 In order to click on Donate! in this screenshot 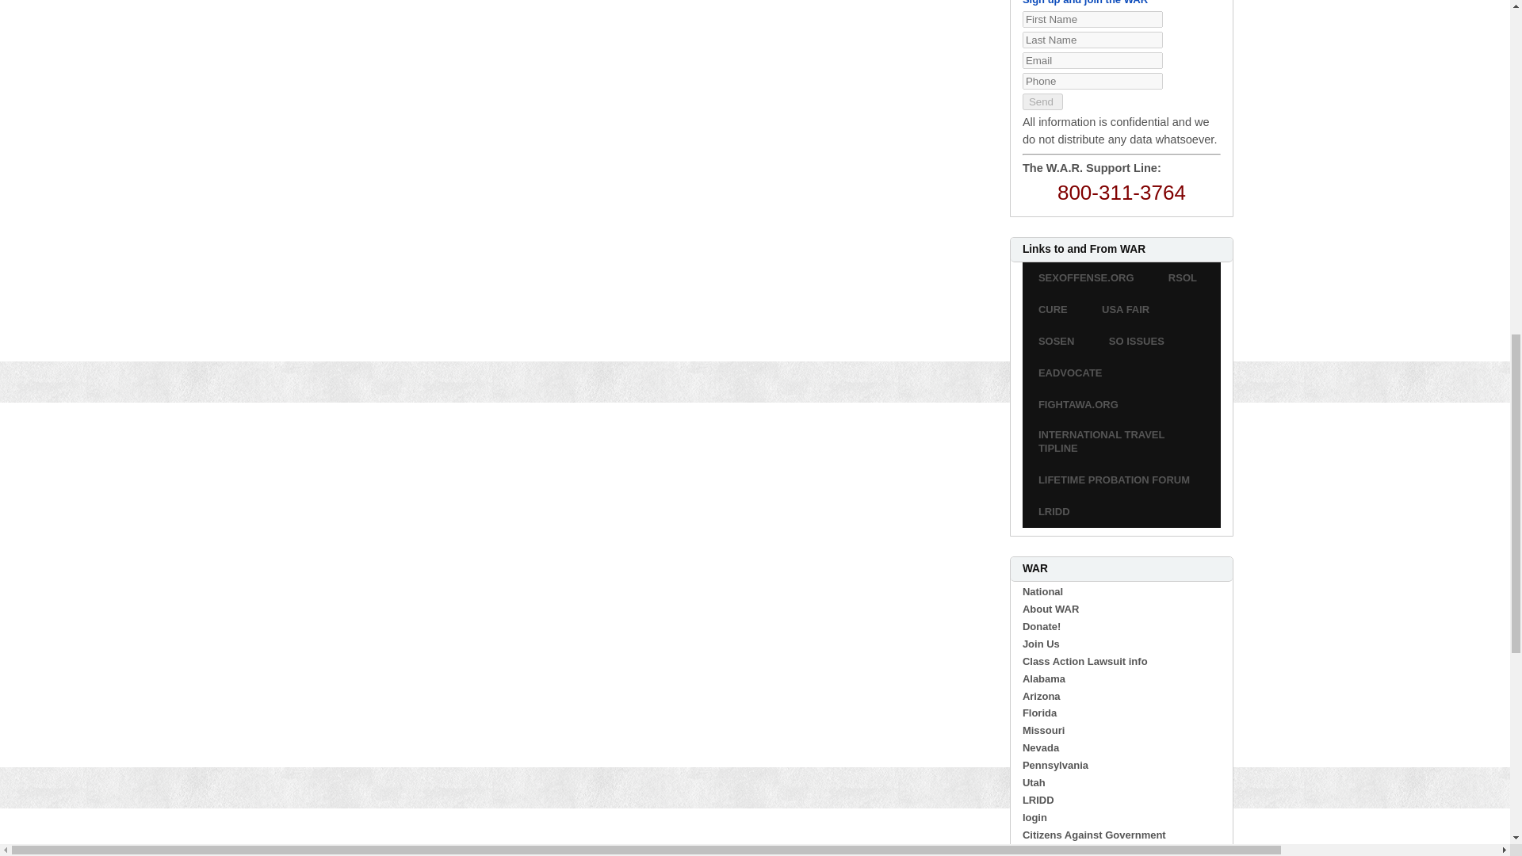, I will do `click(1042, 626)`.